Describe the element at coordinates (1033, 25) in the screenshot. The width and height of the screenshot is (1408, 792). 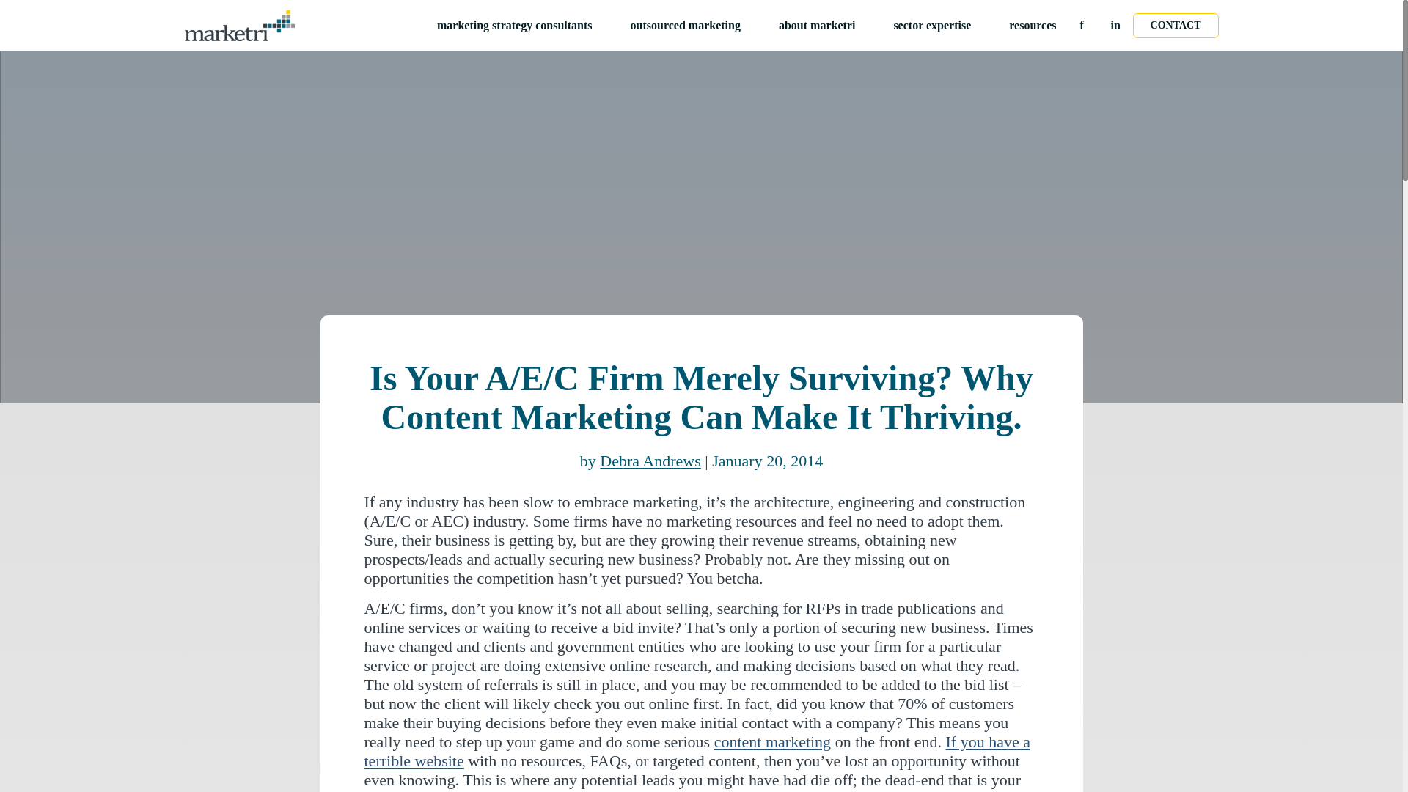
I see `resources` at that location.